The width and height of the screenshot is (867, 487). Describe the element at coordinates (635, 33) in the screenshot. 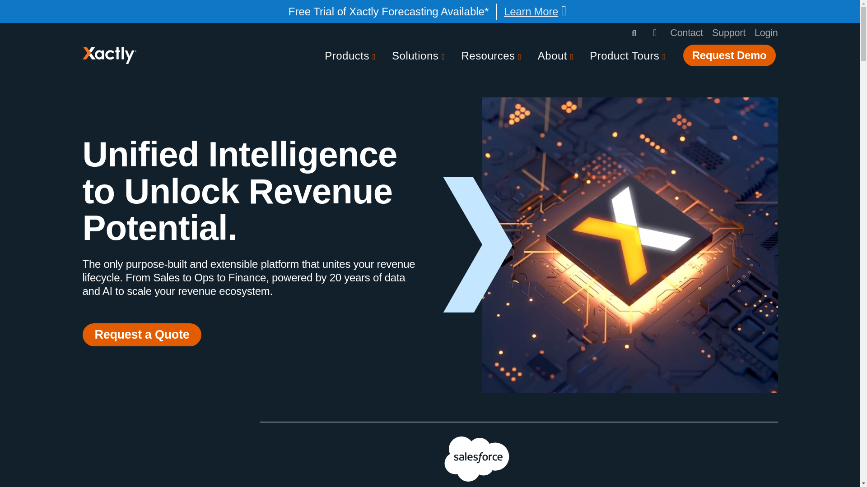

I see `Search` at that location.